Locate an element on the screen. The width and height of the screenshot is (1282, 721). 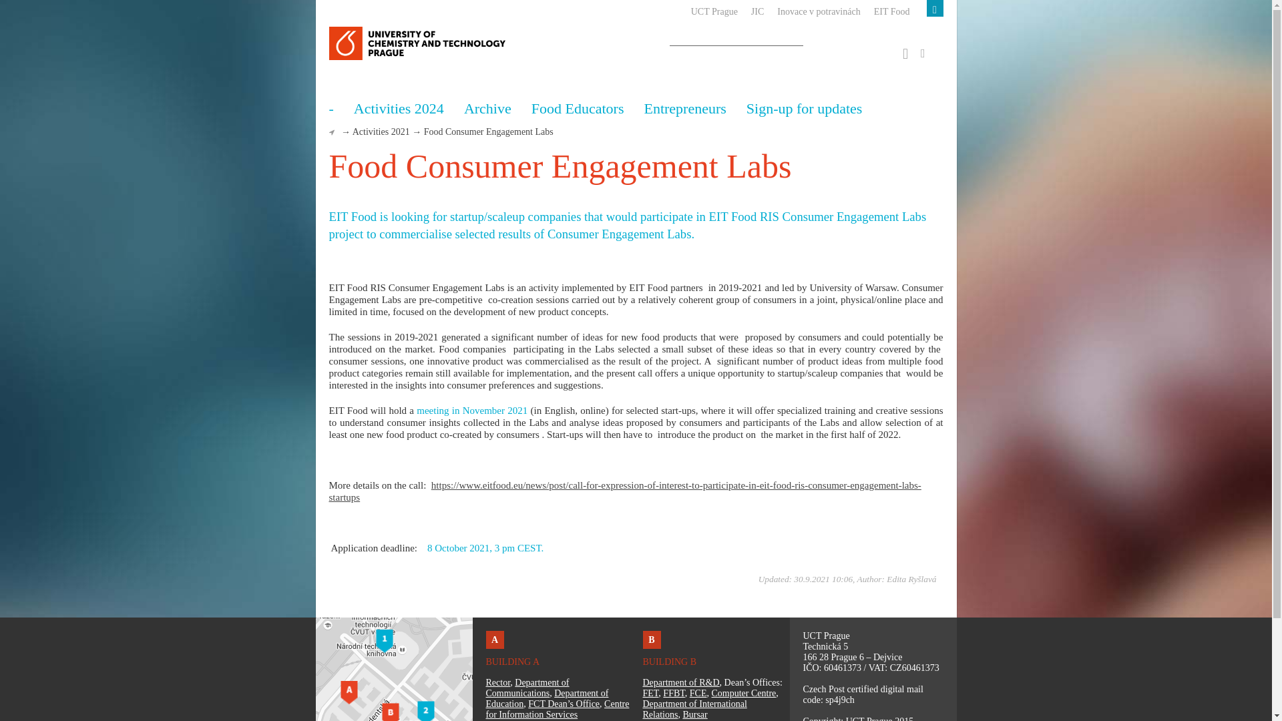
JIC is located at coordinates (751, 11).